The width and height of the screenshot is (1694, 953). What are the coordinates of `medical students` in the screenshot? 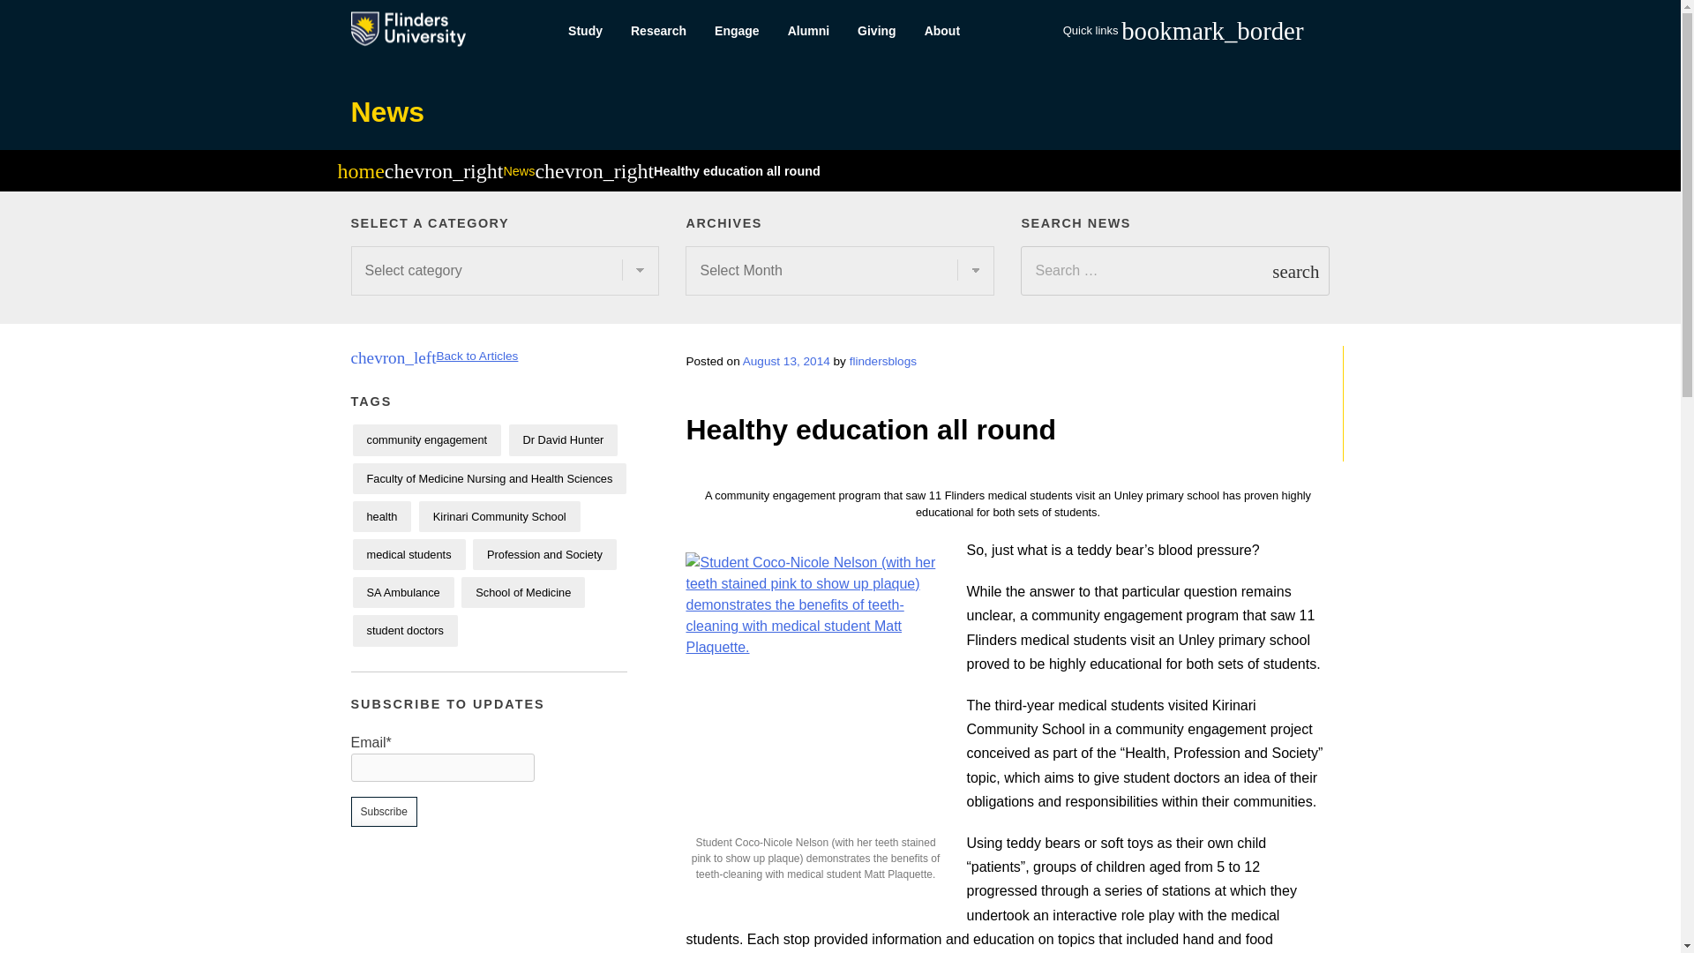 It's located at (409, 554).